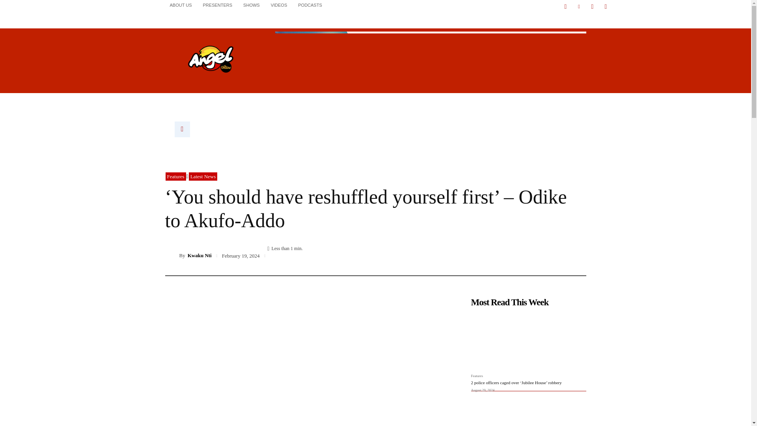  I want to click on Facebook, so click(565, 7).